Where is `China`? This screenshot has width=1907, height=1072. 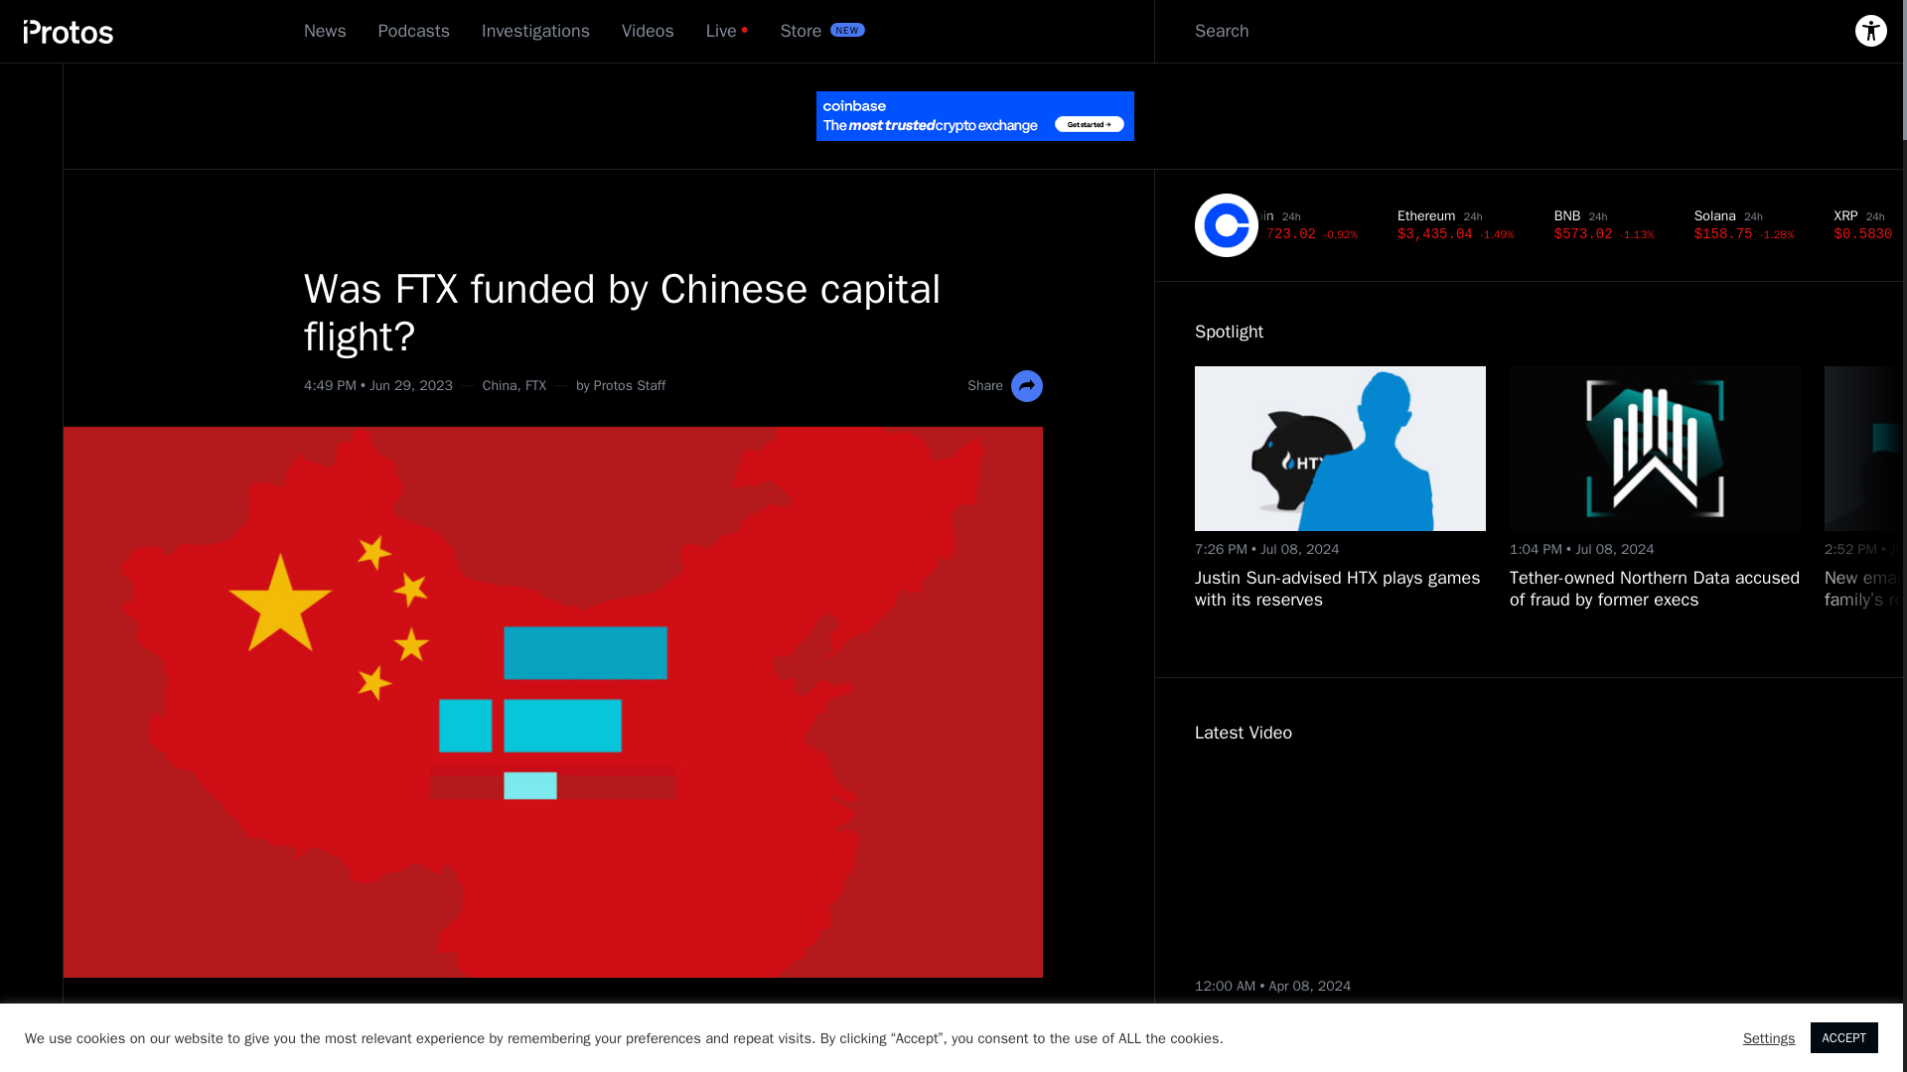
China is located at coordinates (499, 385).